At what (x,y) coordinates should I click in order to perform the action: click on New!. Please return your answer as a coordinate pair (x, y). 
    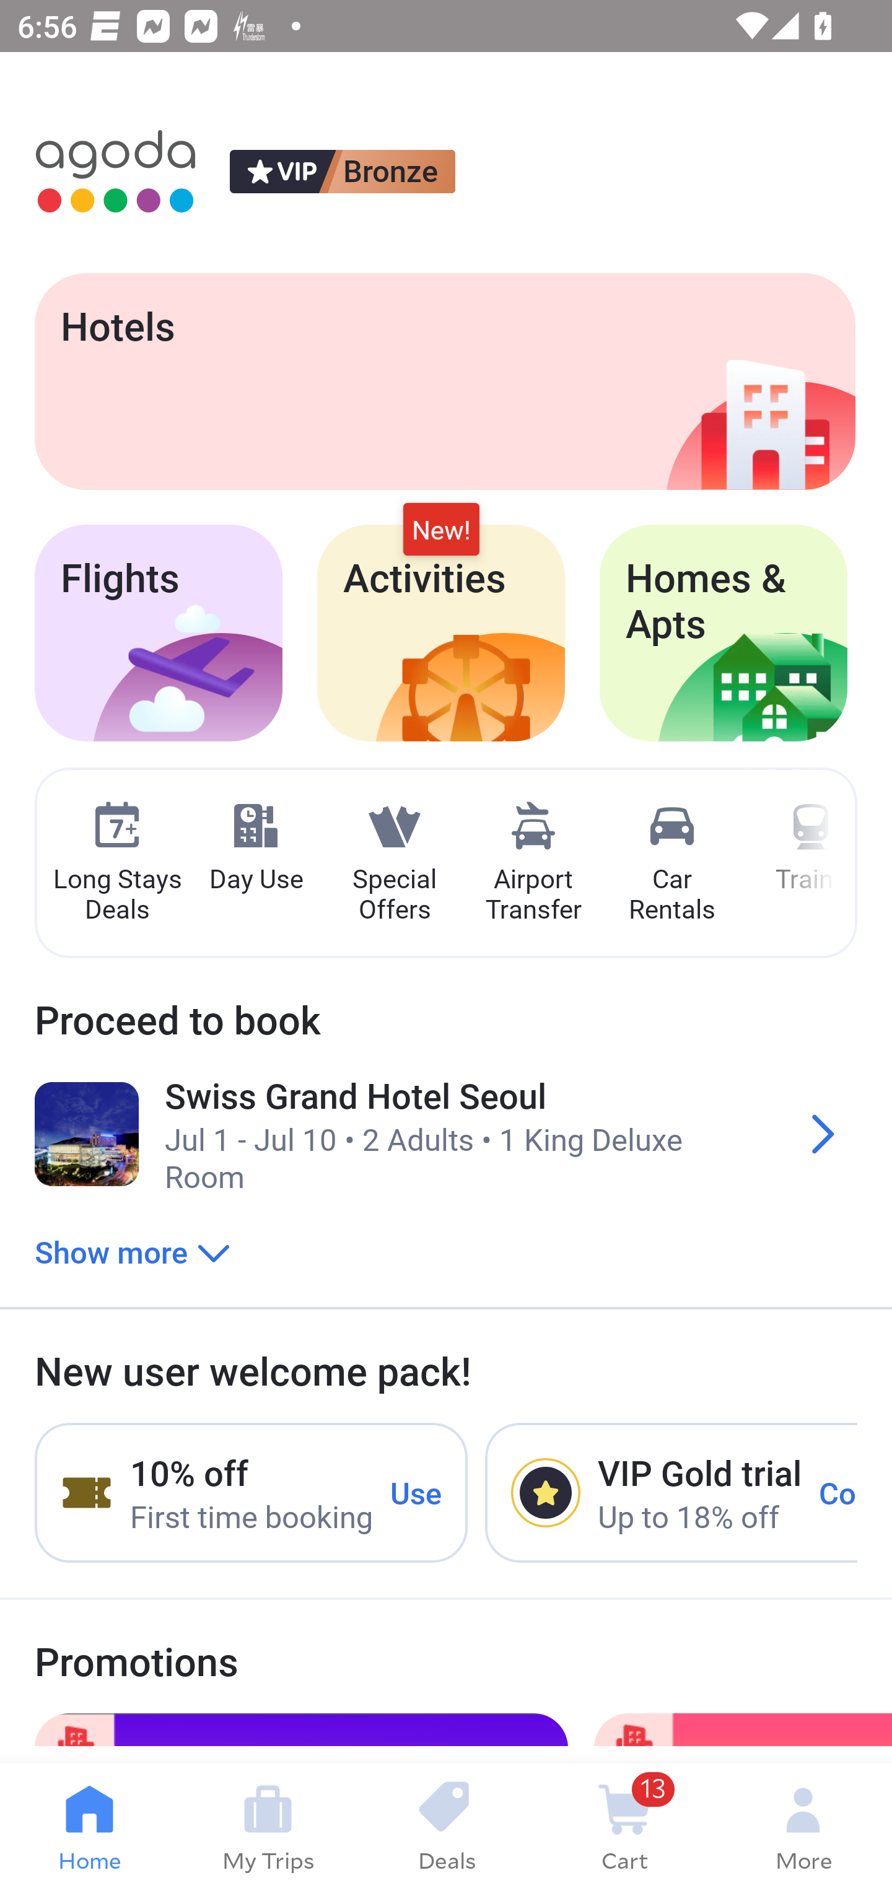
    Looking at the image, I should click on (441, 530).